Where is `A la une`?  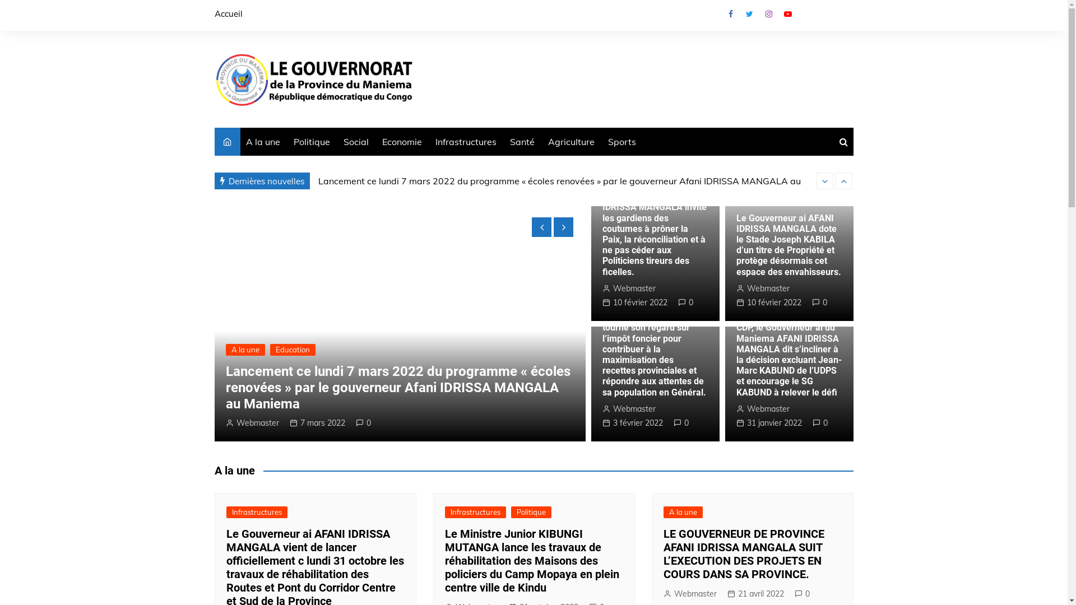 A la une is located at coordinates (262, 142).